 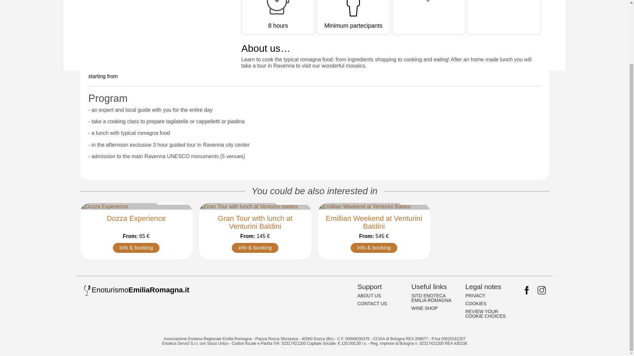 What do you see at coordinates (435, 298) in the screenshot?
I see `SITO ENOTECA EMILIA ROMAGNA` at bounding box center [435, 298].